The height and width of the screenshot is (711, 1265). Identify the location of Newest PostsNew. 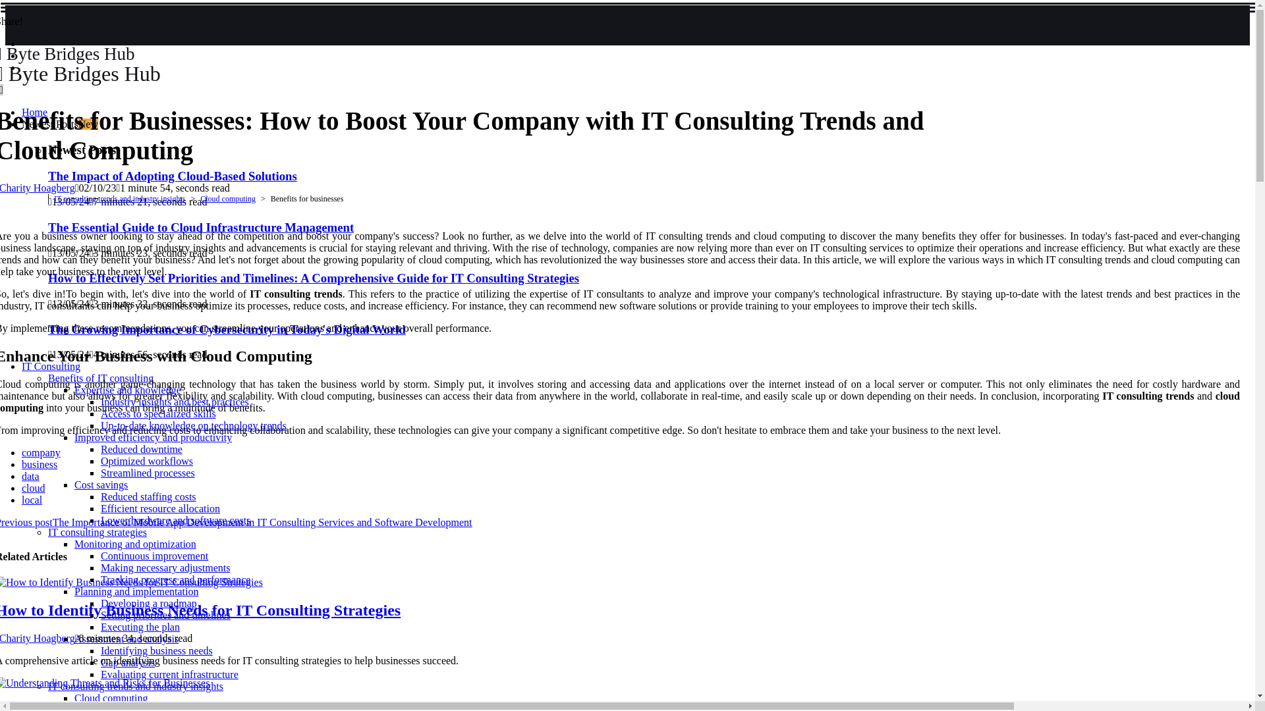
(59, 124).